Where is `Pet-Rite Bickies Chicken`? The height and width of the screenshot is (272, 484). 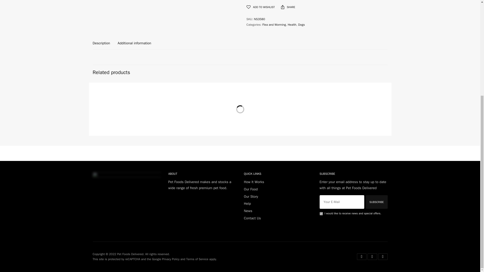
Pet-Rite Bickies Chicken is located at coordinates (345, 98).